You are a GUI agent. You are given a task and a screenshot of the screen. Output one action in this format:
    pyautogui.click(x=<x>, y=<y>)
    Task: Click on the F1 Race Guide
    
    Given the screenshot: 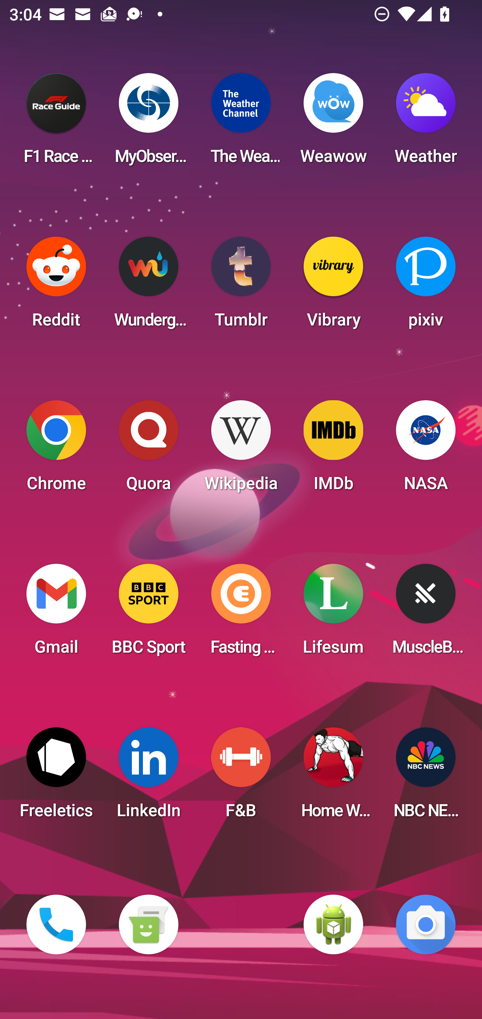 What is the action you would take?
    pyautogui.click(x=56, y=123)
    